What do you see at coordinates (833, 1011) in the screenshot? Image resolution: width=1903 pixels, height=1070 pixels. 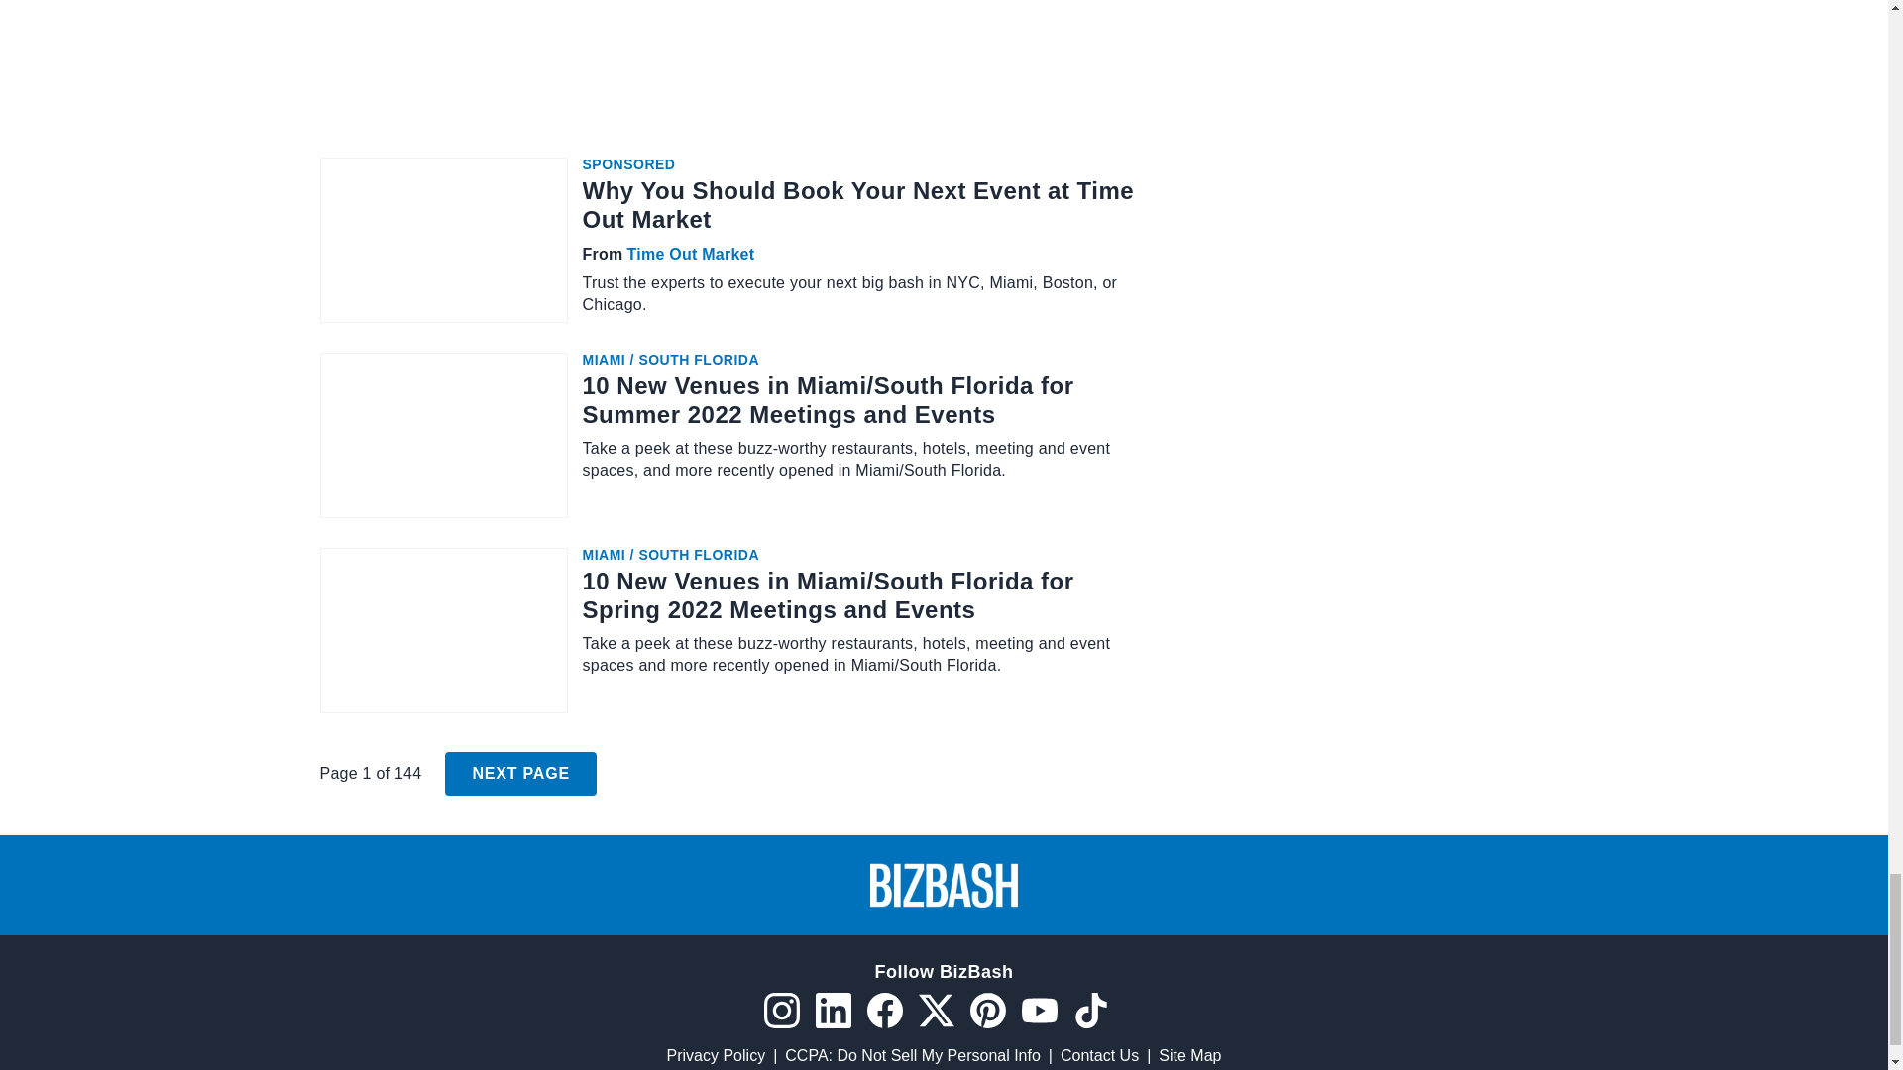 I see `LinkedIn icon` at bounding box center [833, 1011].